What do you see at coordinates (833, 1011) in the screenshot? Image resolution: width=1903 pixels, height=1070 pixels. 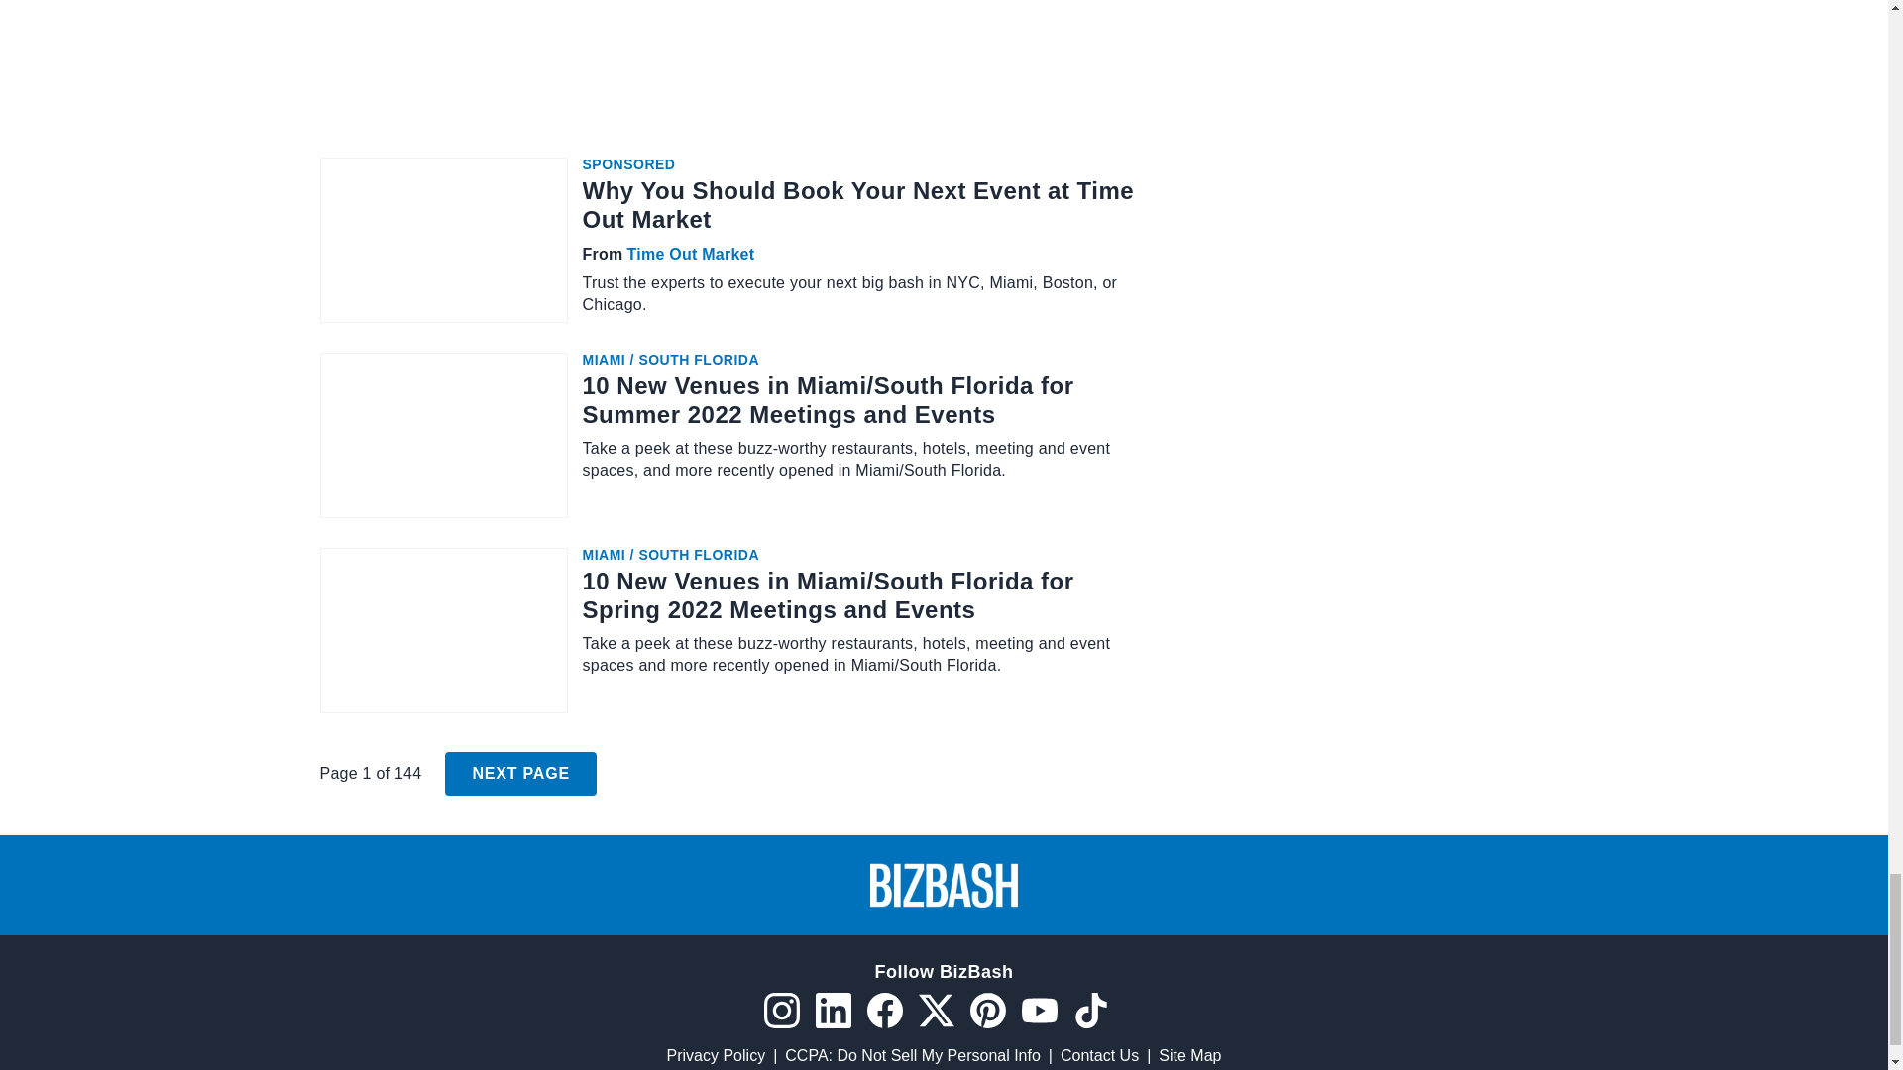 I see `LinkedIn icon` at bounding box center [833, 1011].